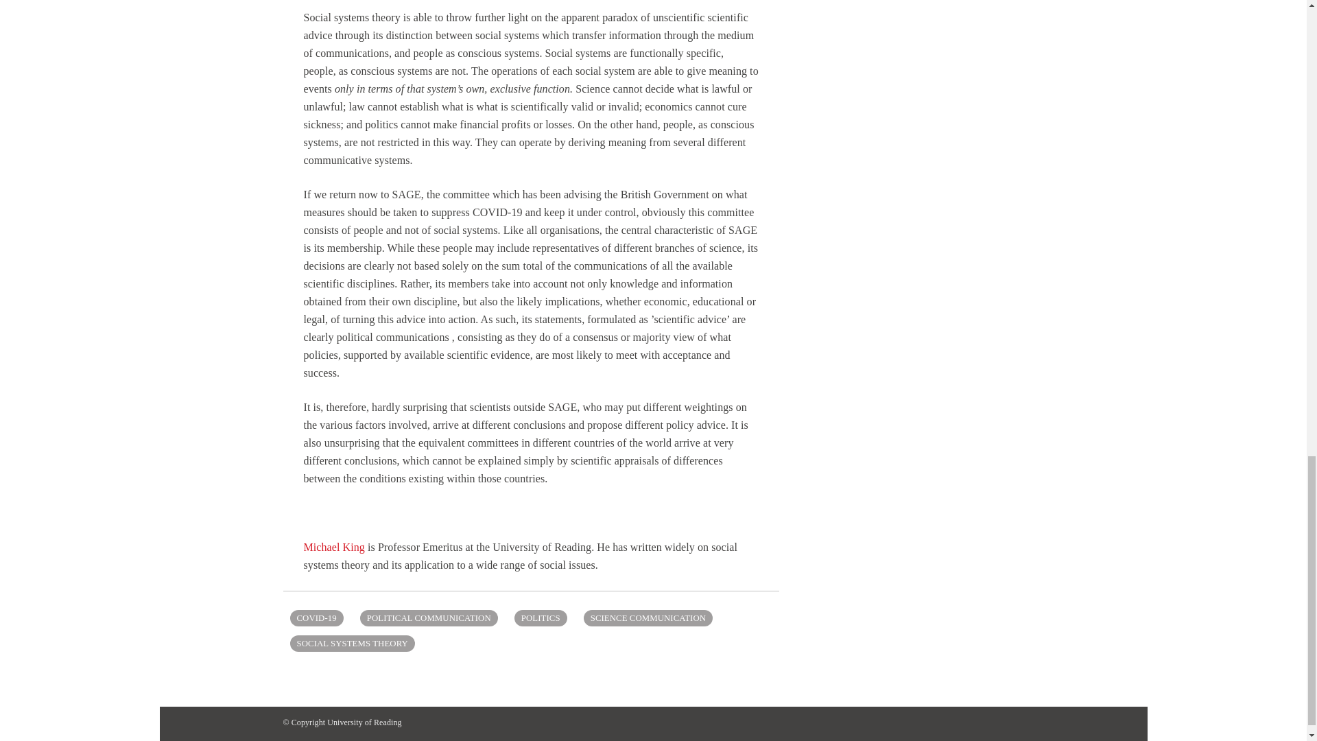  What do you see at coordinates (937, 722) in the screenshot?
I see `Facebook opens up in new browser window` at bounding box center [937, 722].